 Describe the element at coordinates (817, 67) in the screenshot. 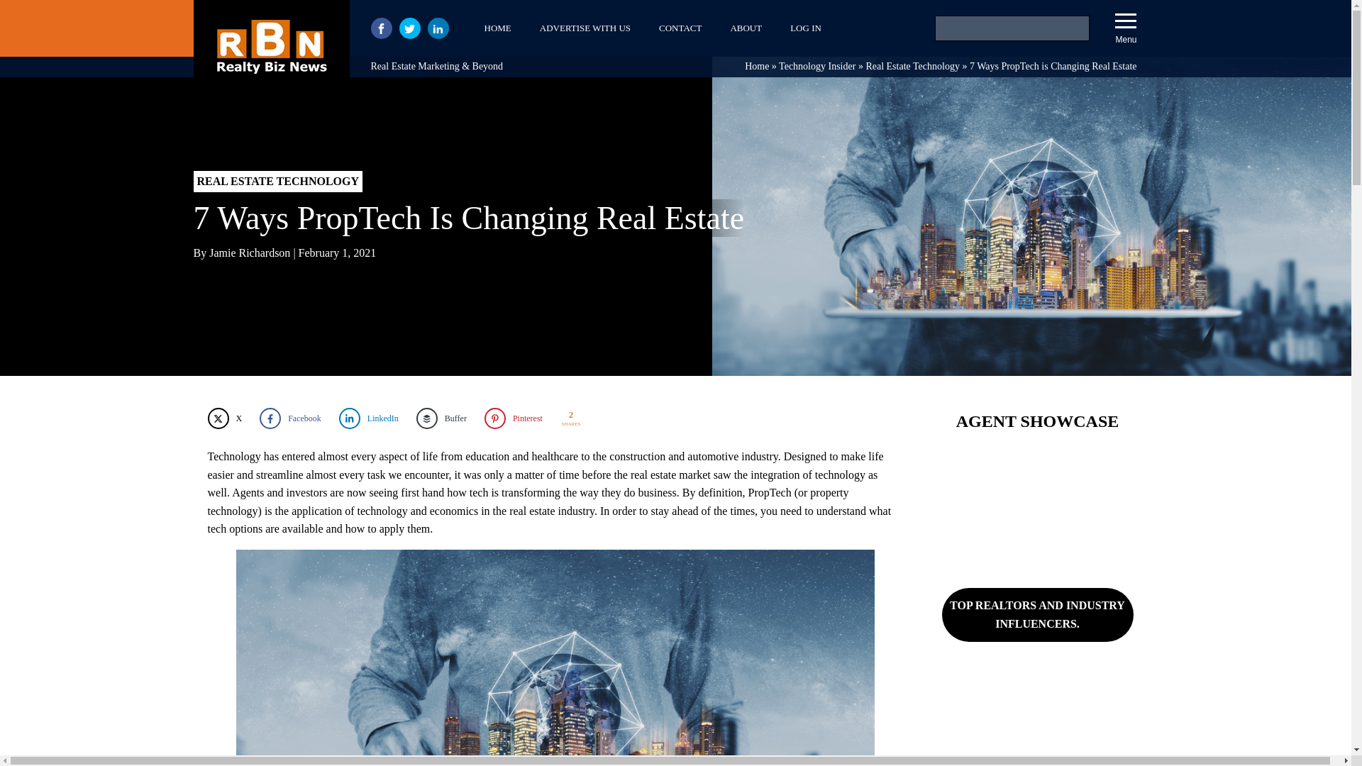

I see `Technology Insider` at that location.